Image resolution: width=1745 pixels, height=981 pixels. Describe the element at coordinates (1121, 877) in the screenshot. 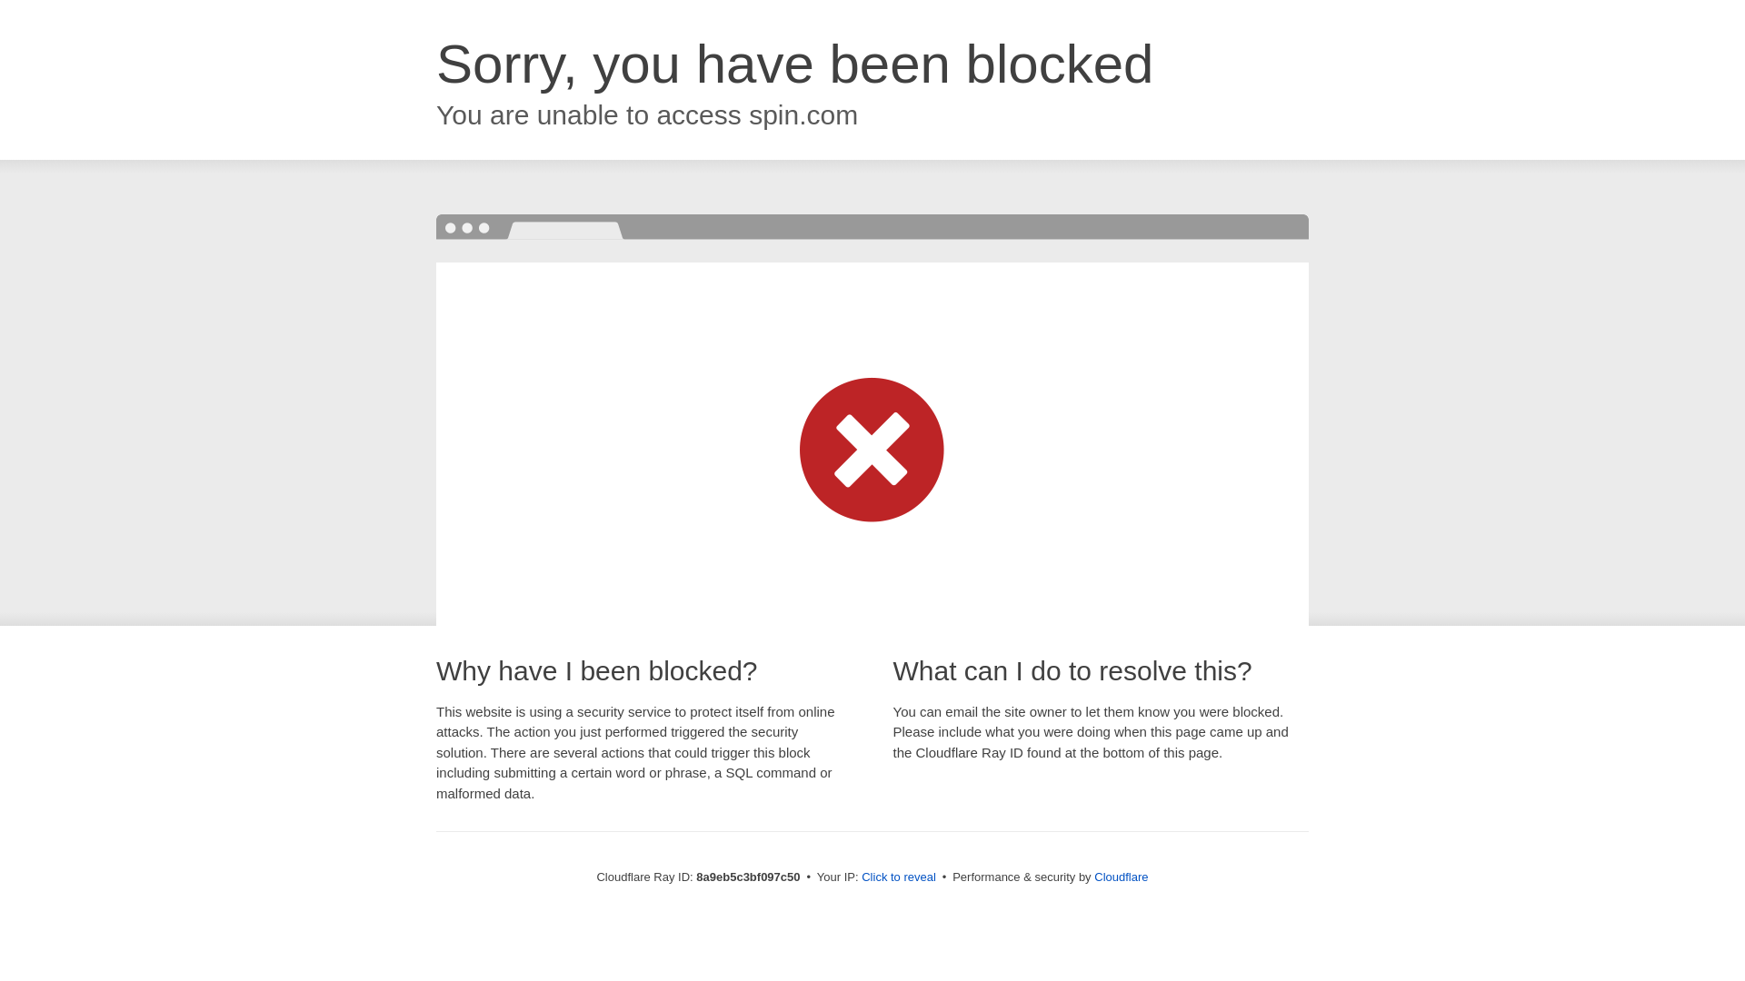

I see `Cloudflare` at that location.